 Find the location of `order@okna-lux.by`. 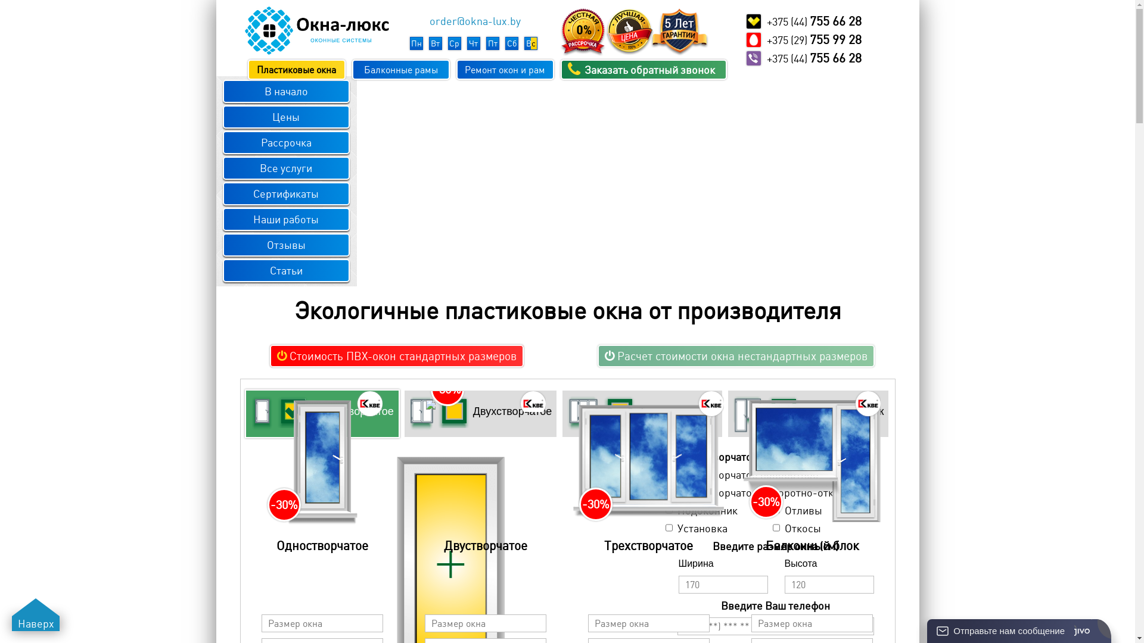

order@okna-lux.by is located at coordinates (475, 21).